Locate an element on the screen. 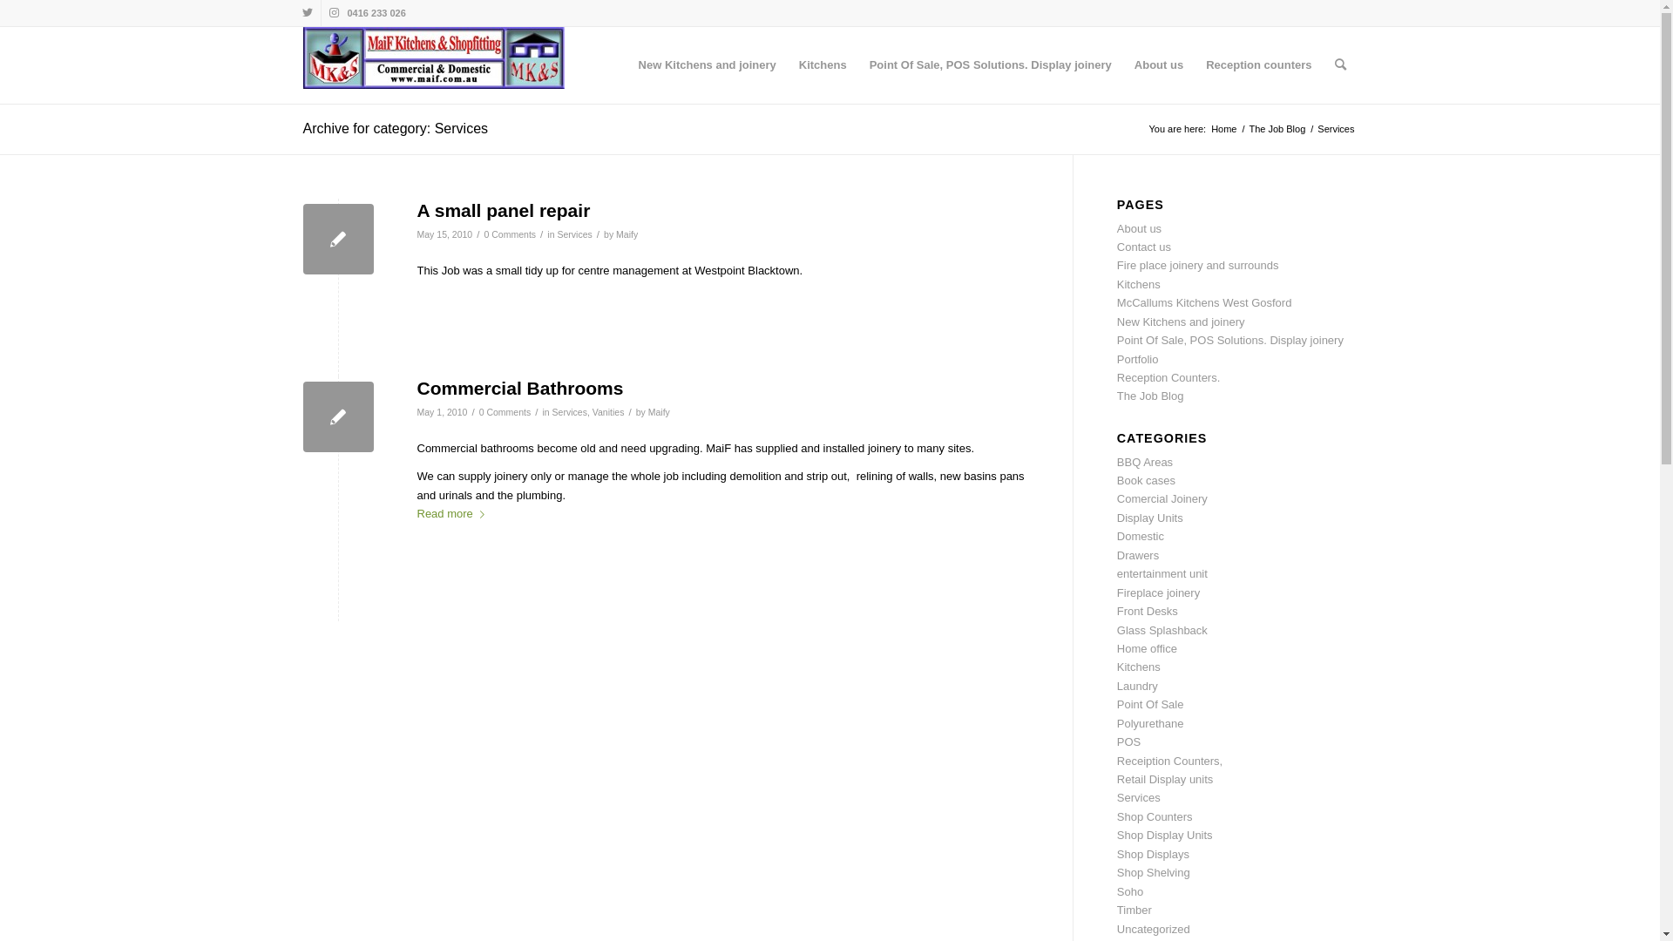 The width and height of the screenshot is (1673, 941). Maify is located at coordinates (659, 412).